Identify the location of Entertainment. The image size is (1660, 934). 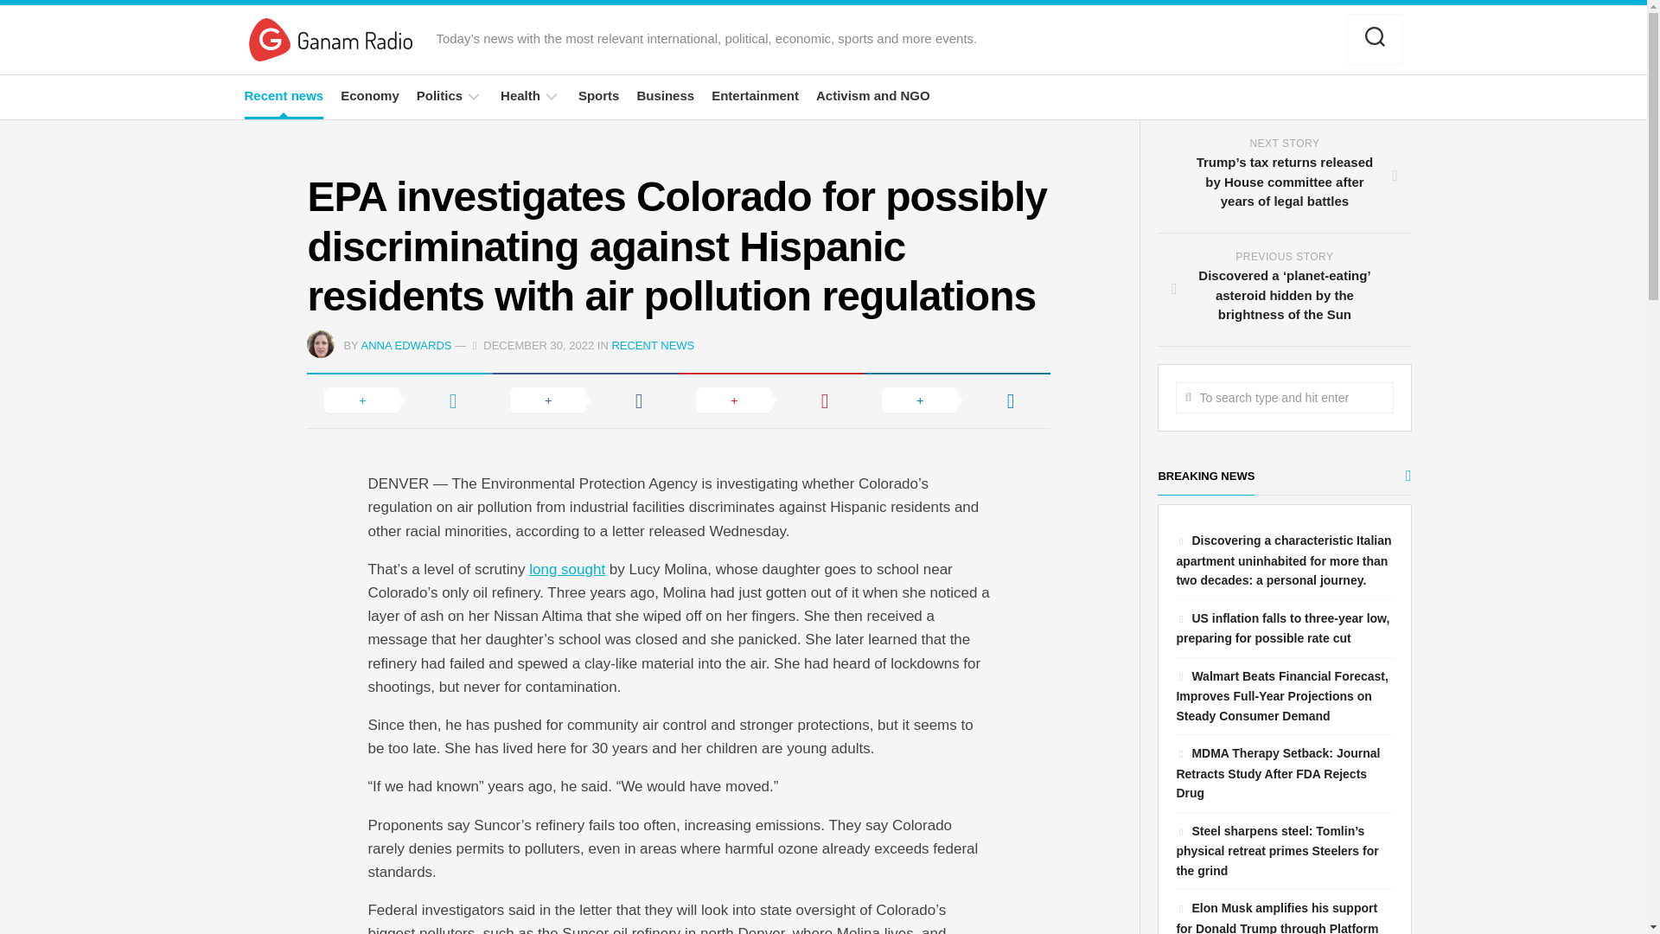
(755, 95).